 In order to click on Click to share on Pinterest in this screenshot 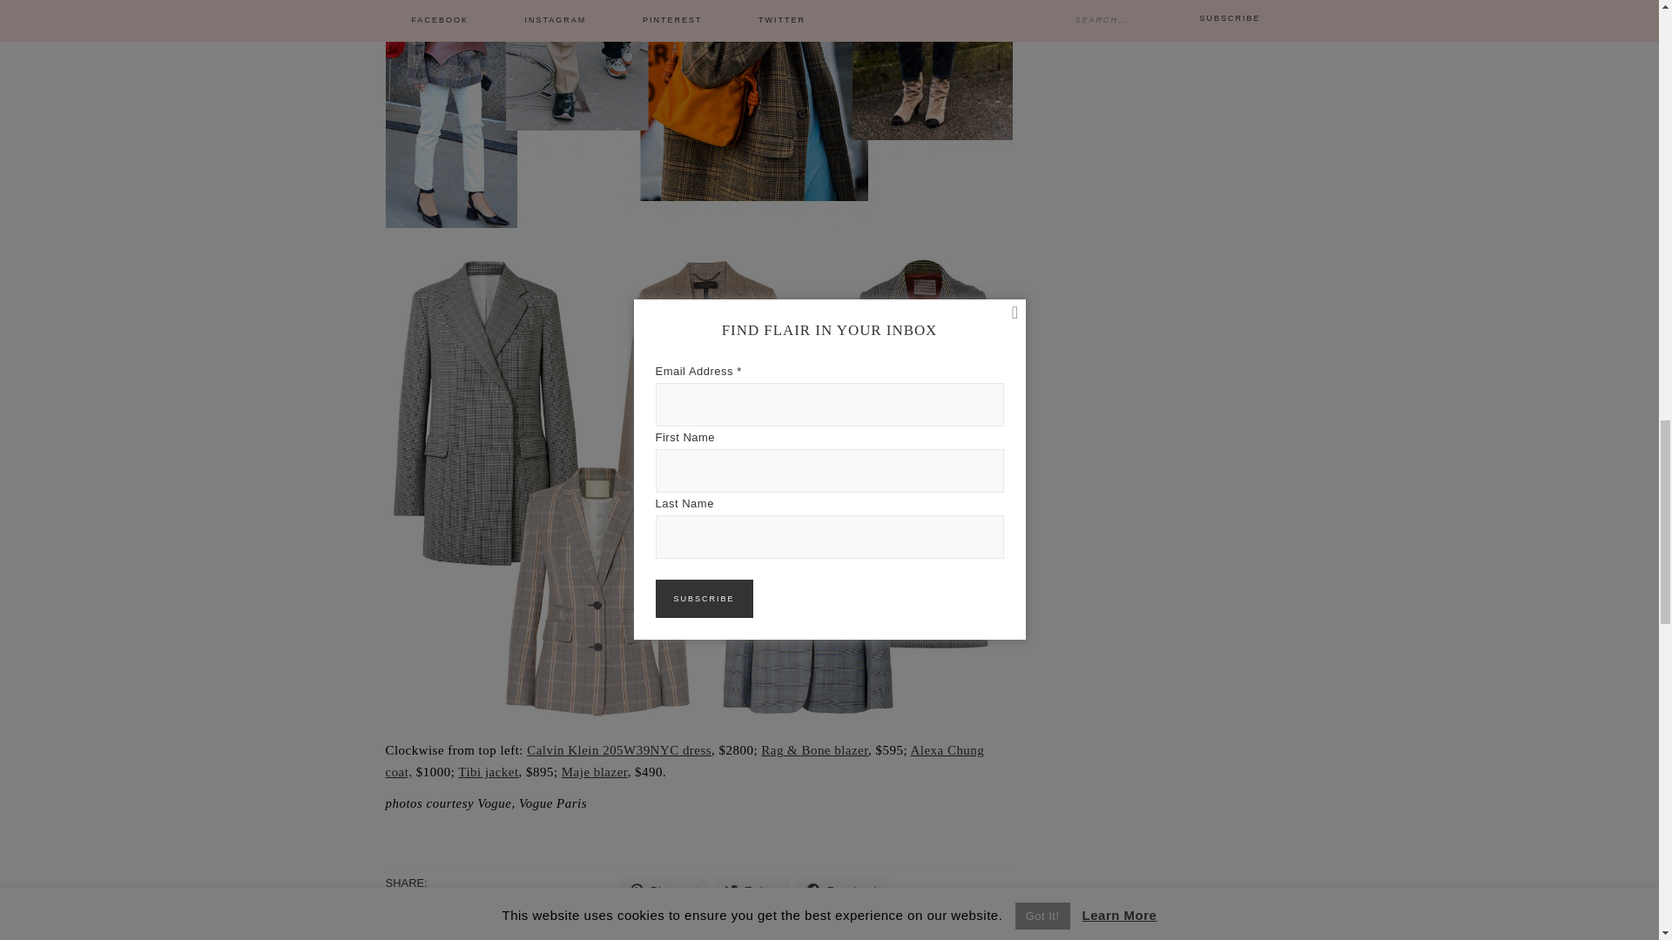, I will do `click(664, 890)`.